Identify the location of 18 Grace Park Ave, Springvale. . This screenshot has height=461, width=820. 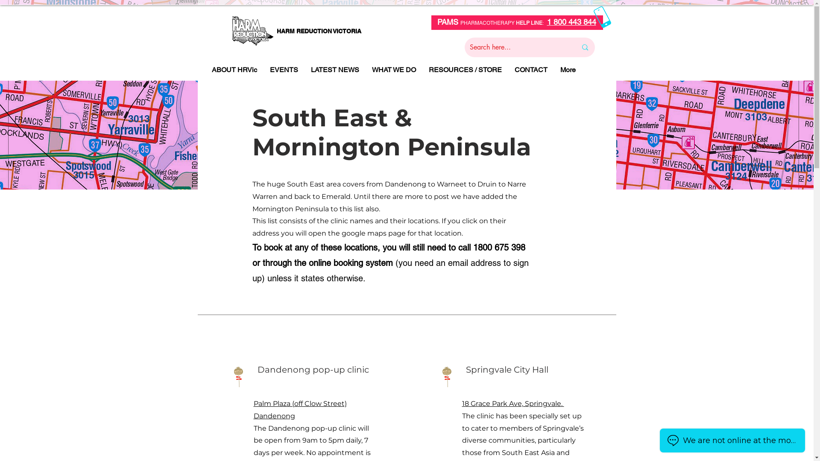
(513, 404).